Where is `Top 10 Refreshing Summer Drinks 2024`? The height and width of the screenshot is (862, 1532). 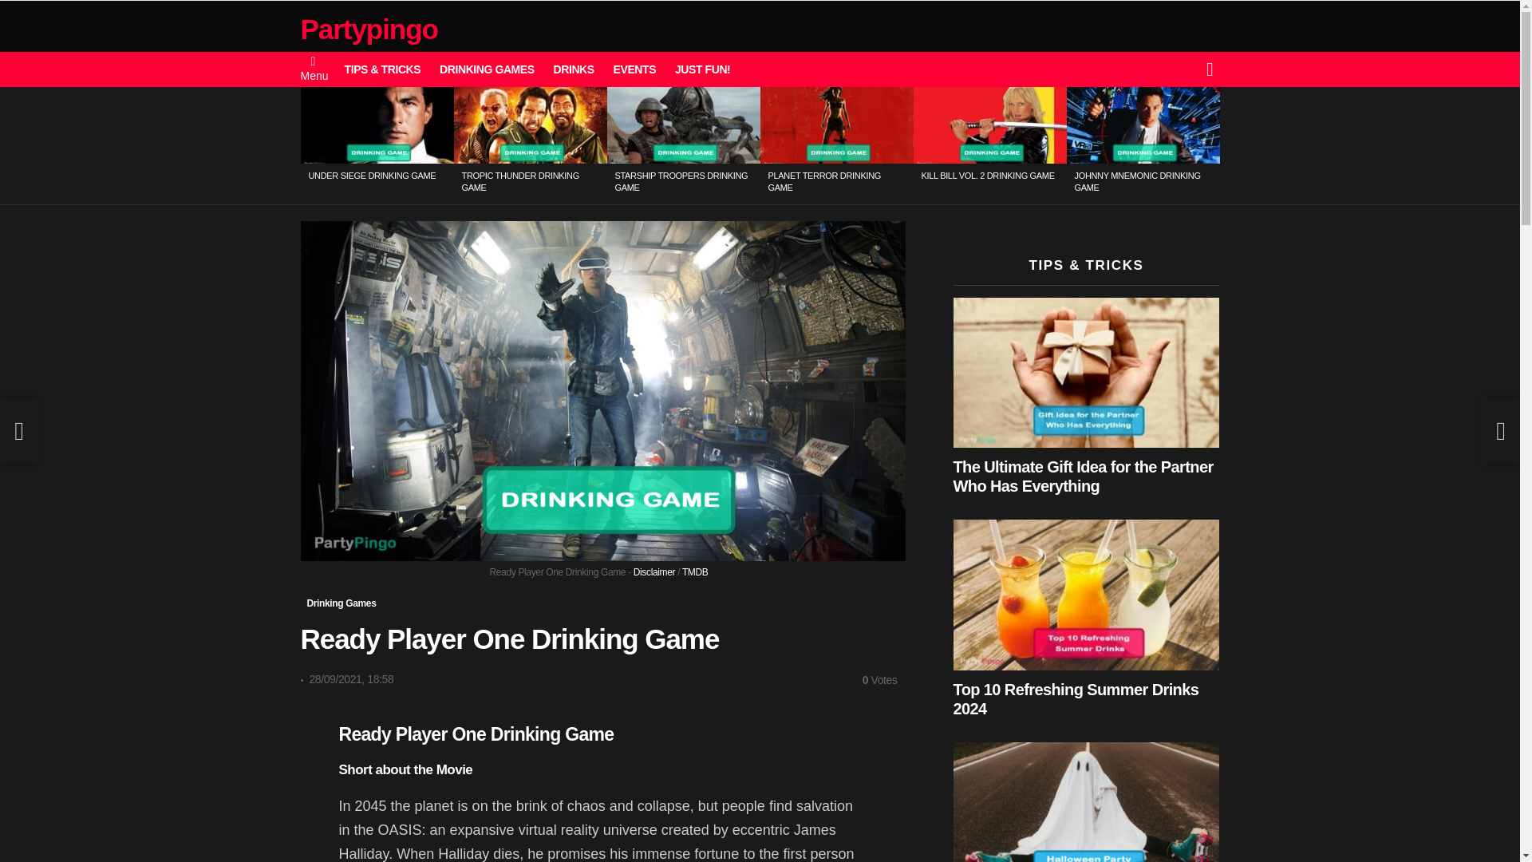
Top 10 Refreshing Summer Drinks 2024 is located at coordinates (1086, 595).